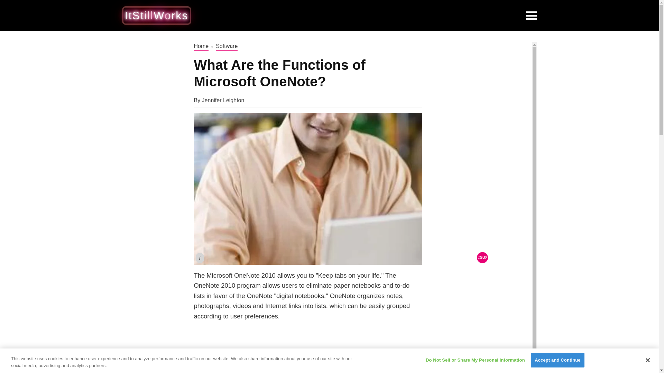 This screenshot has width=664, height=373. Describe the element at coordinates (308, 352) in the screenshot. I see `Advertisement` at that location.